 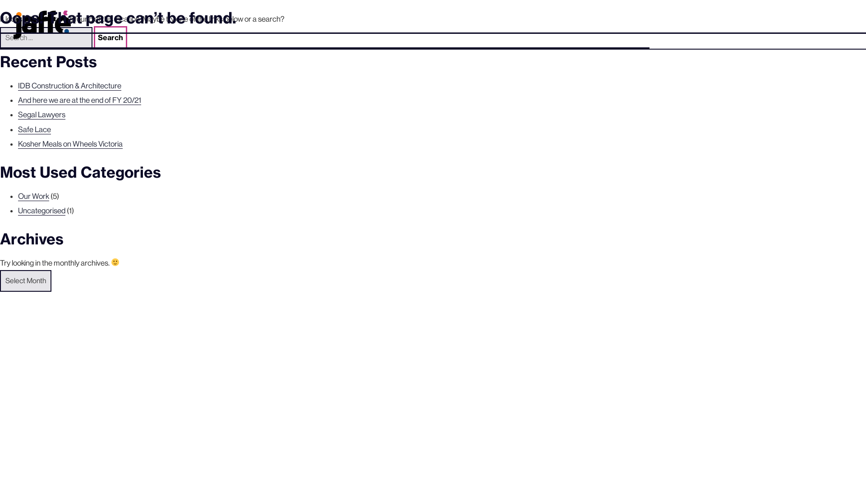 I want to click on Uncategorised, so click(x=41, y=211).